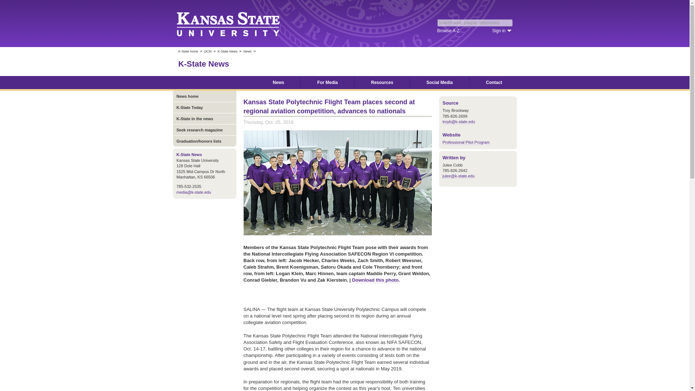 The image size is (695, 391). What do you see at coordinates (327, 83) in the screenshot?
I see `For Media` at bounding box center [327, 83].